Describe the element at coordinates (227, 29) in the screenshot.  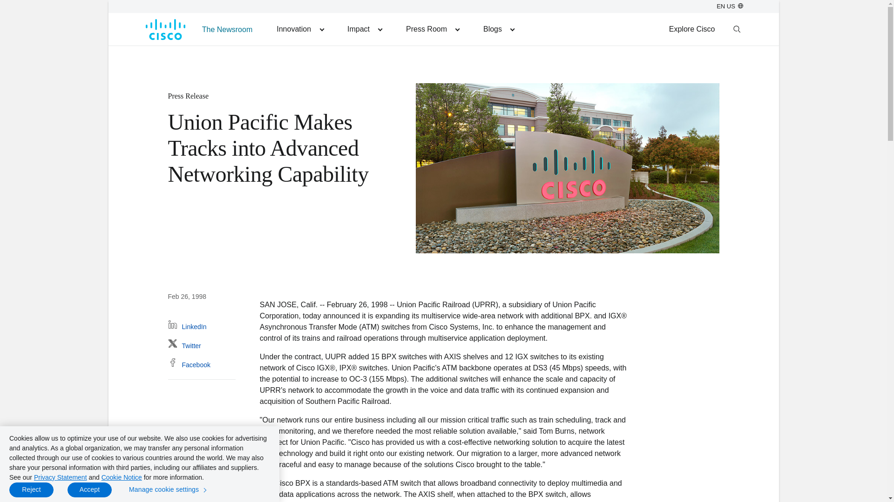
I see `The Newsroom` at that location.